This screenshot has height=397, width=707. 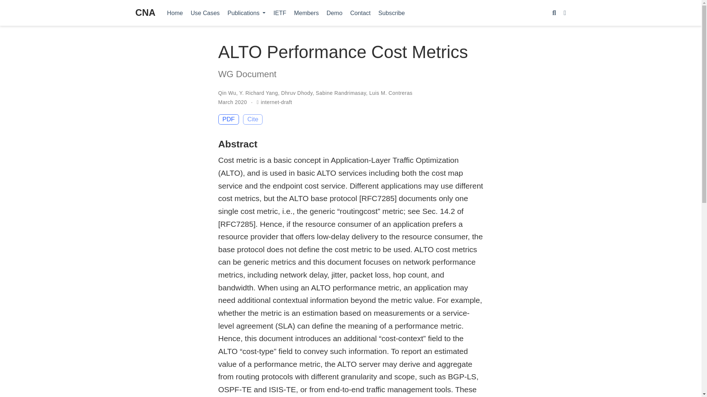 I want to click on Demo, so click(x=334, y=12).